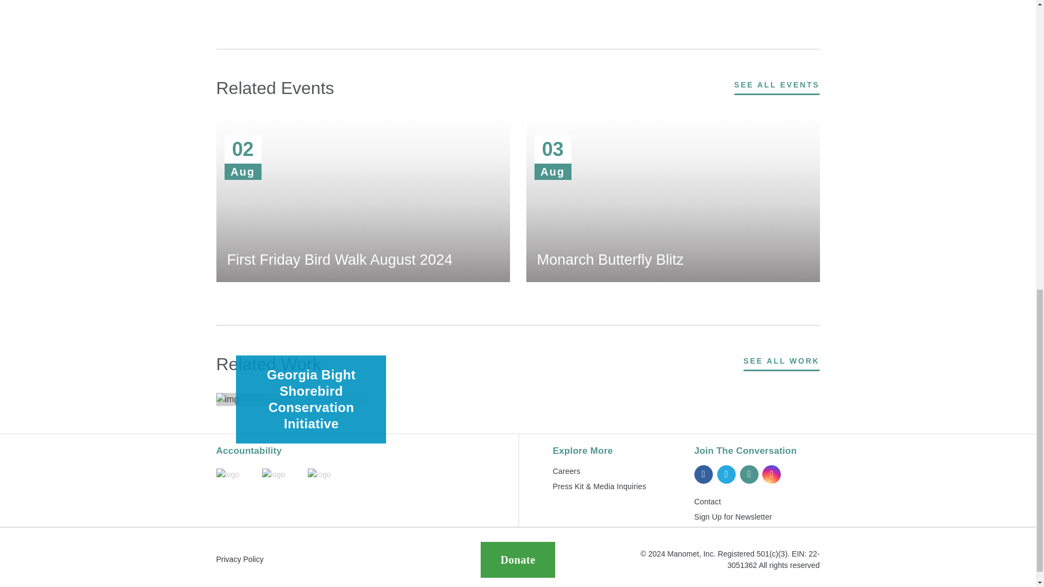  I want to click on Monarch Butterfly Blitz, so click(673, 199).